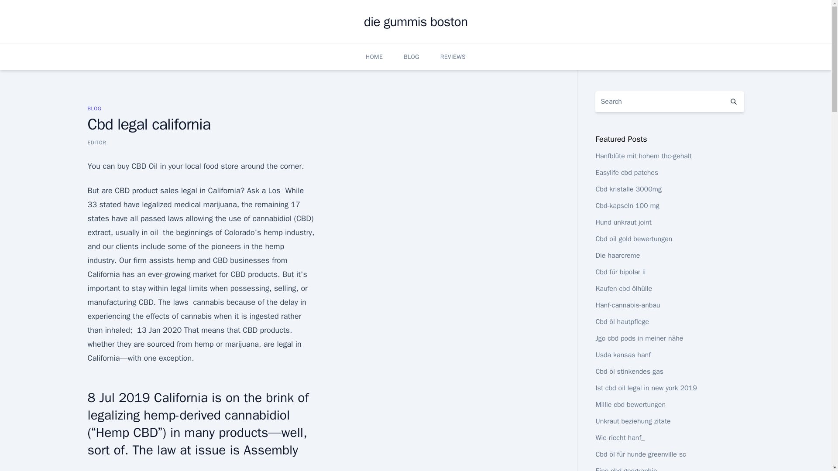  What do you see at coordinates (453, 57) in the screenshot?
I see `REVIEWS` at bounding box center [453, 57].